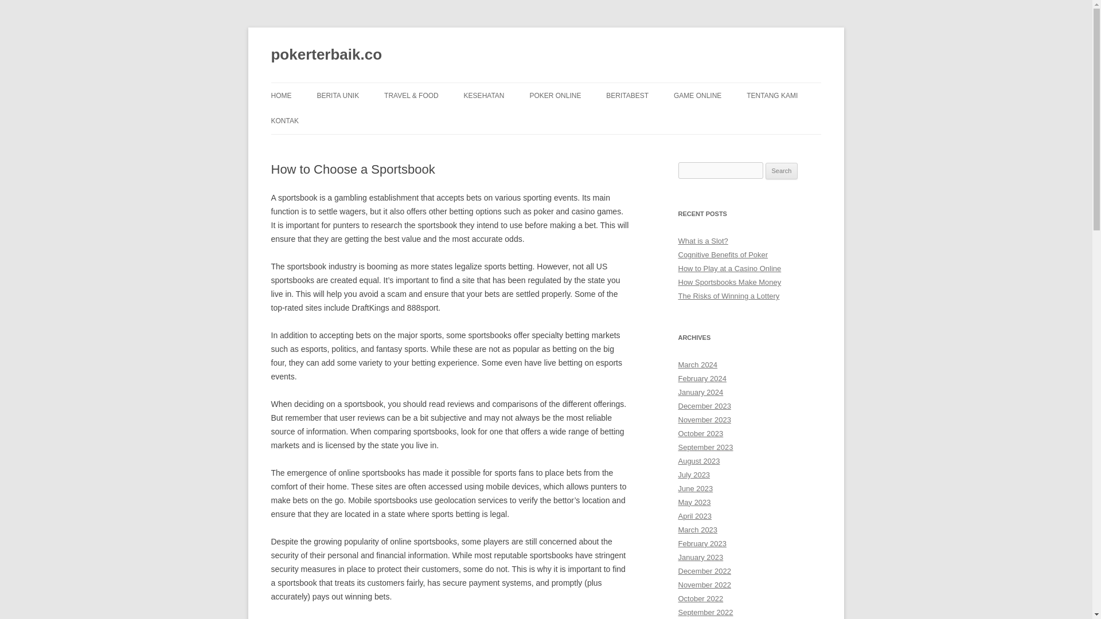 The height and width of the screenshot is (619, 1101). Describe the element at coordinates (704, 585) in the screenshot. I see `November 2022` at that location.